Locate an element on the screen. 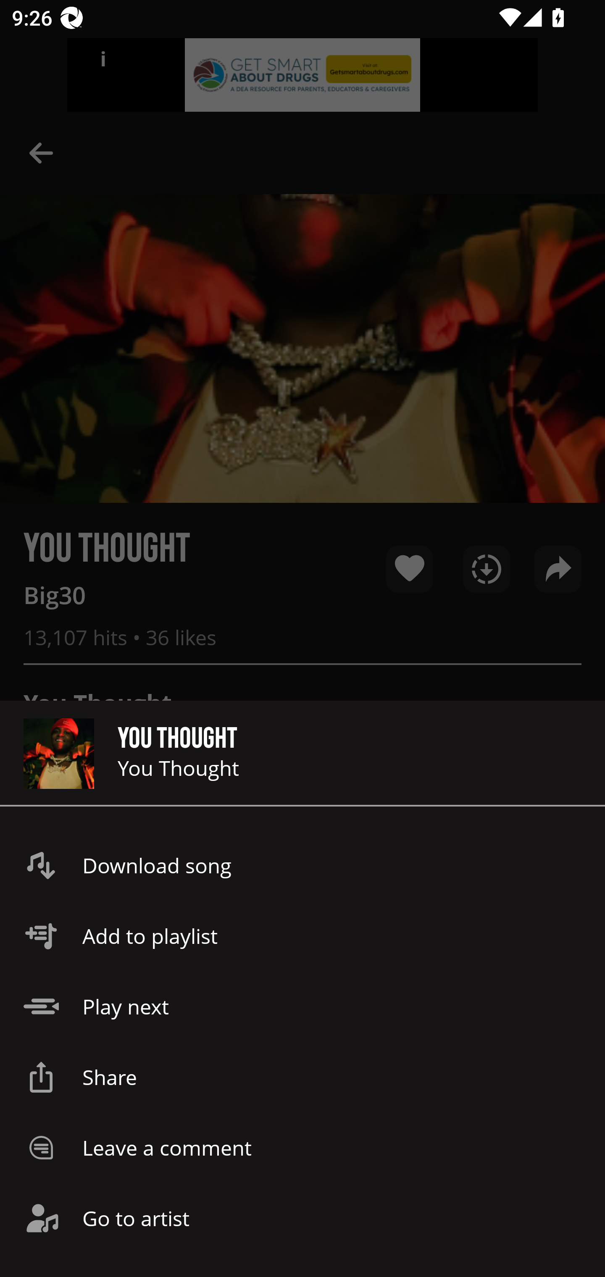 The width and height of the screenshot is (605, 1277). Add to playlist is located at coordinates (302, 936).